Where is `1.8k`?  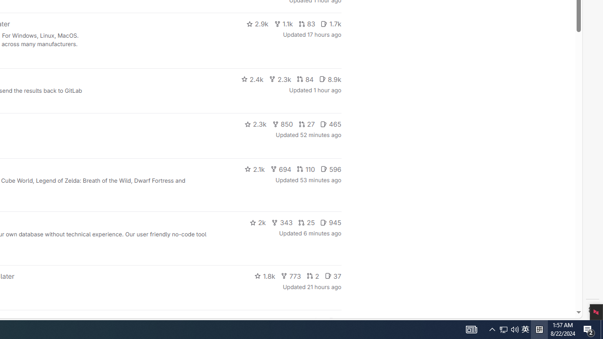 1.8k is located at coordinates (265, 276).